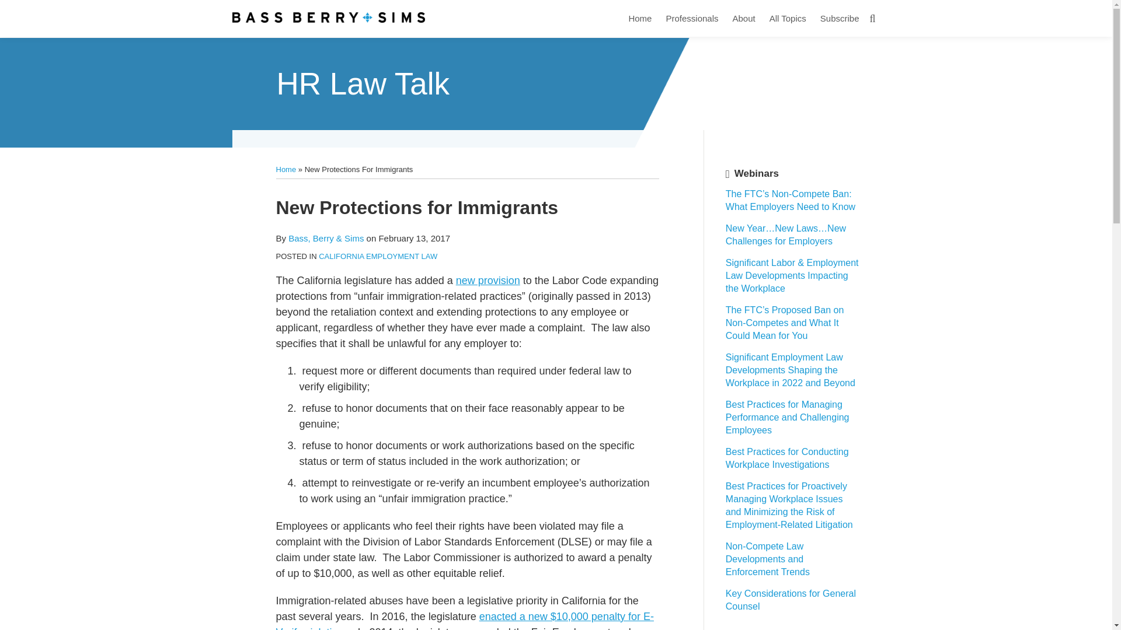  What do you see at coordinates (639, 19) in the screenshot?
I see `Home` at bounding box center [639, 19].